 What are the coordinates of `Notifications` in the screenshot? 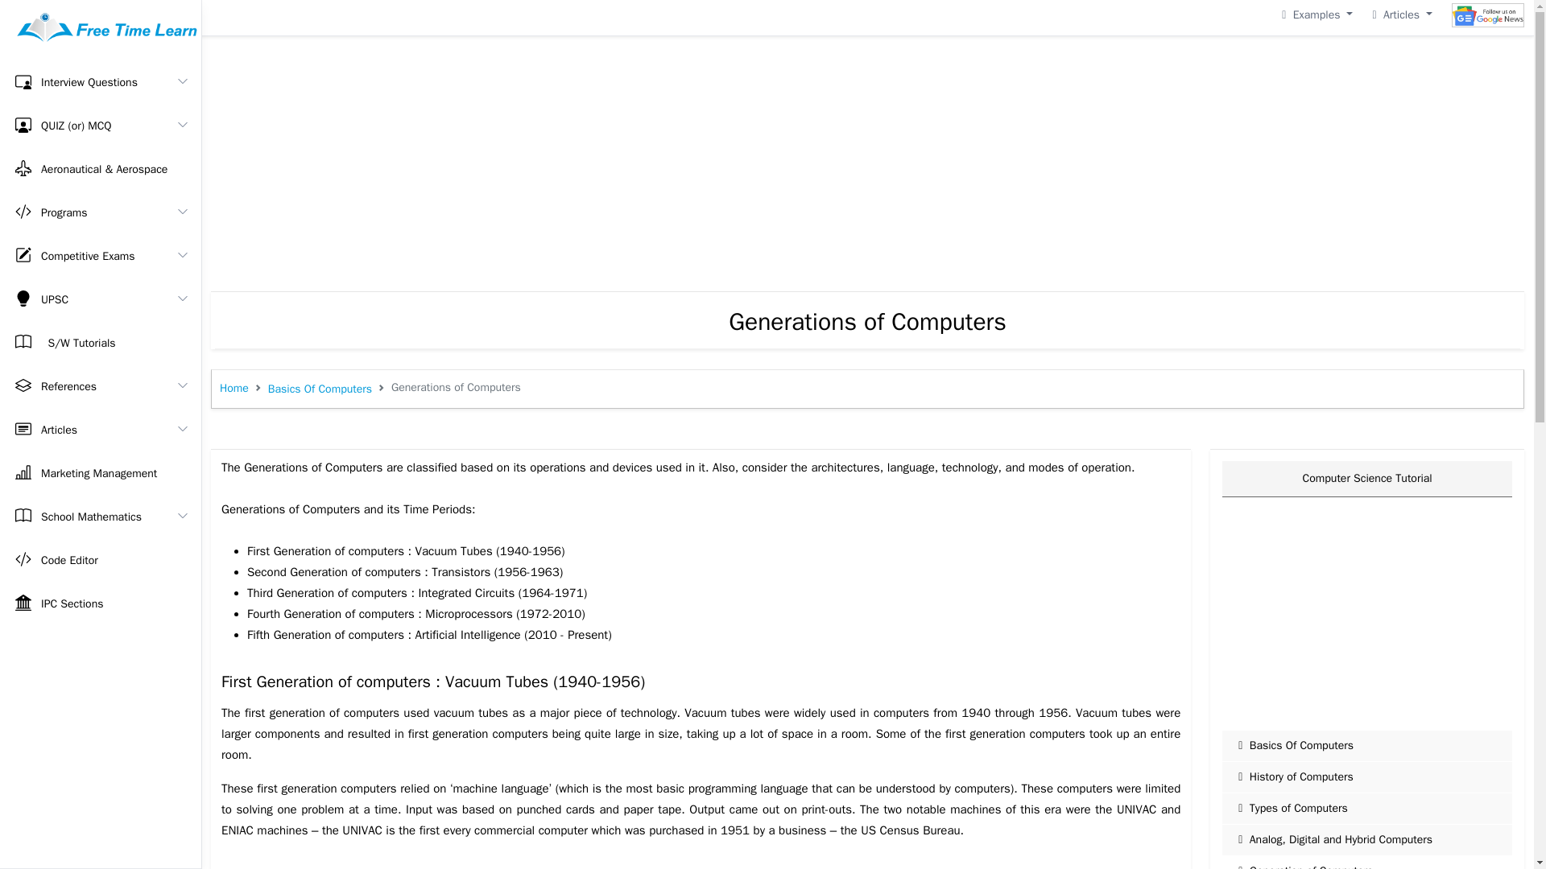 It's located at (1317, 14).